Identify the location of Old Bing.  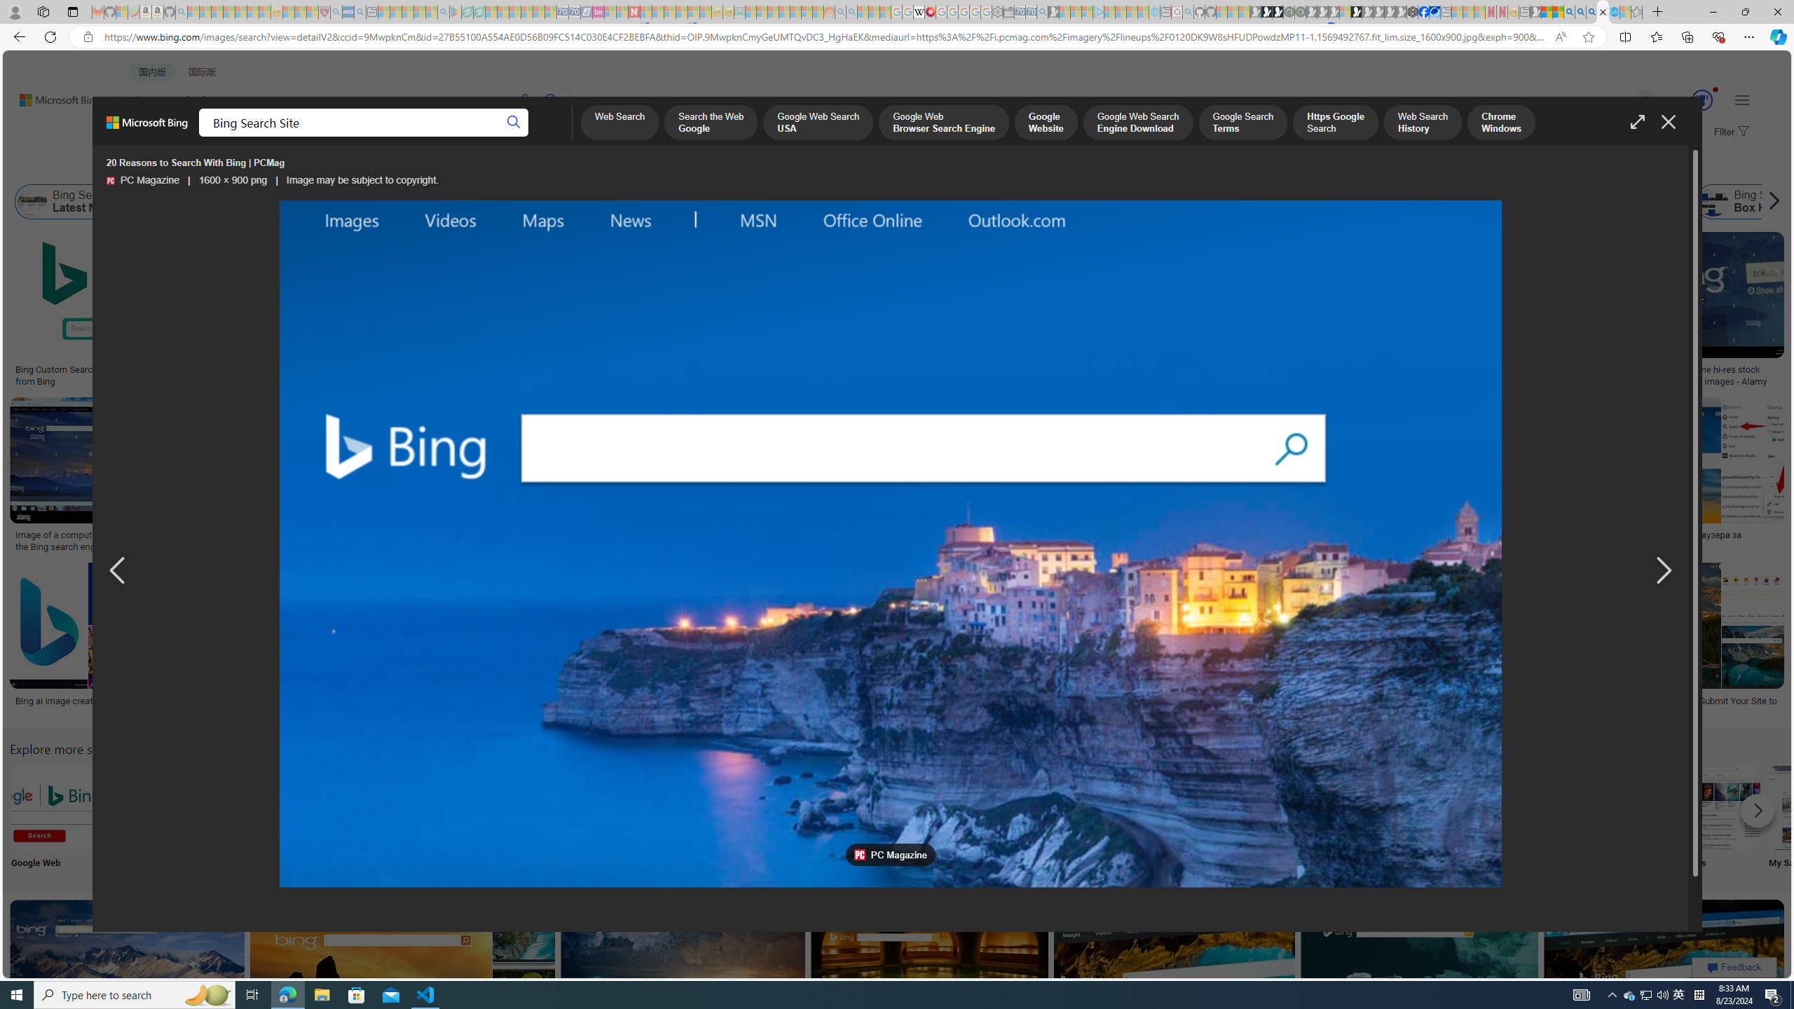
(1141, 202).